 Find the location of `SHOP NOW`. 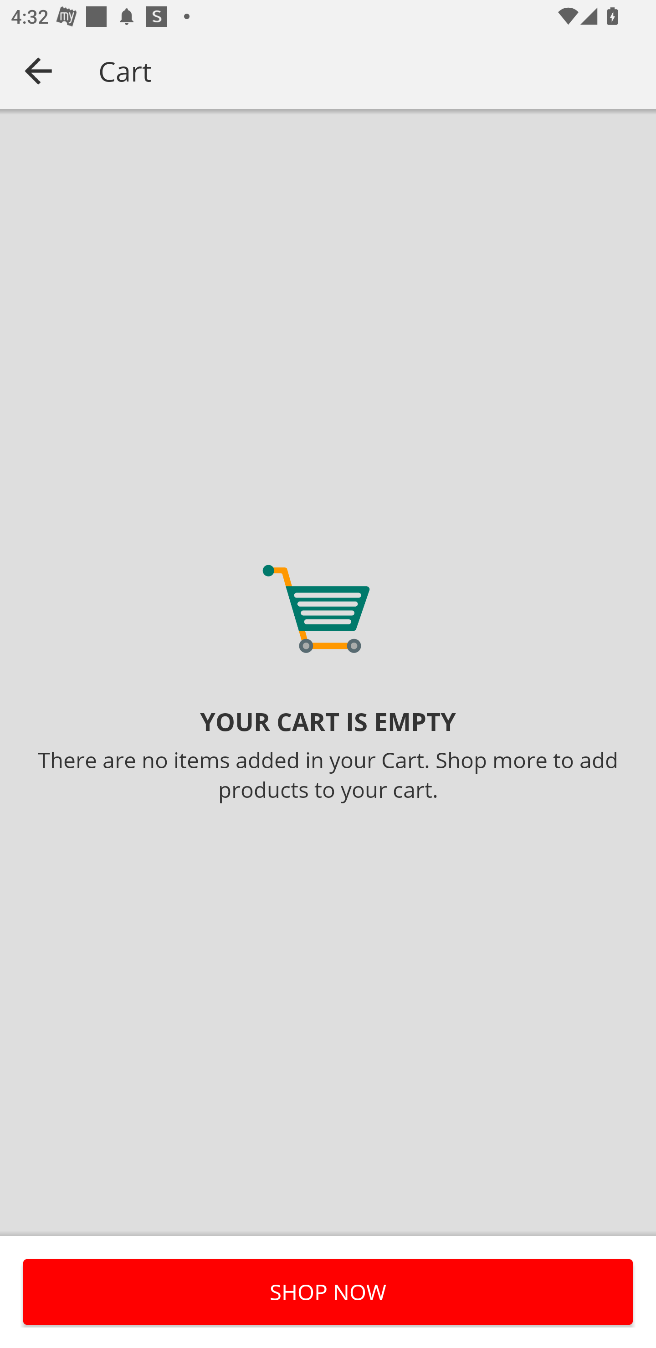

SHOP NOW is located at coordinates (328, 1292).